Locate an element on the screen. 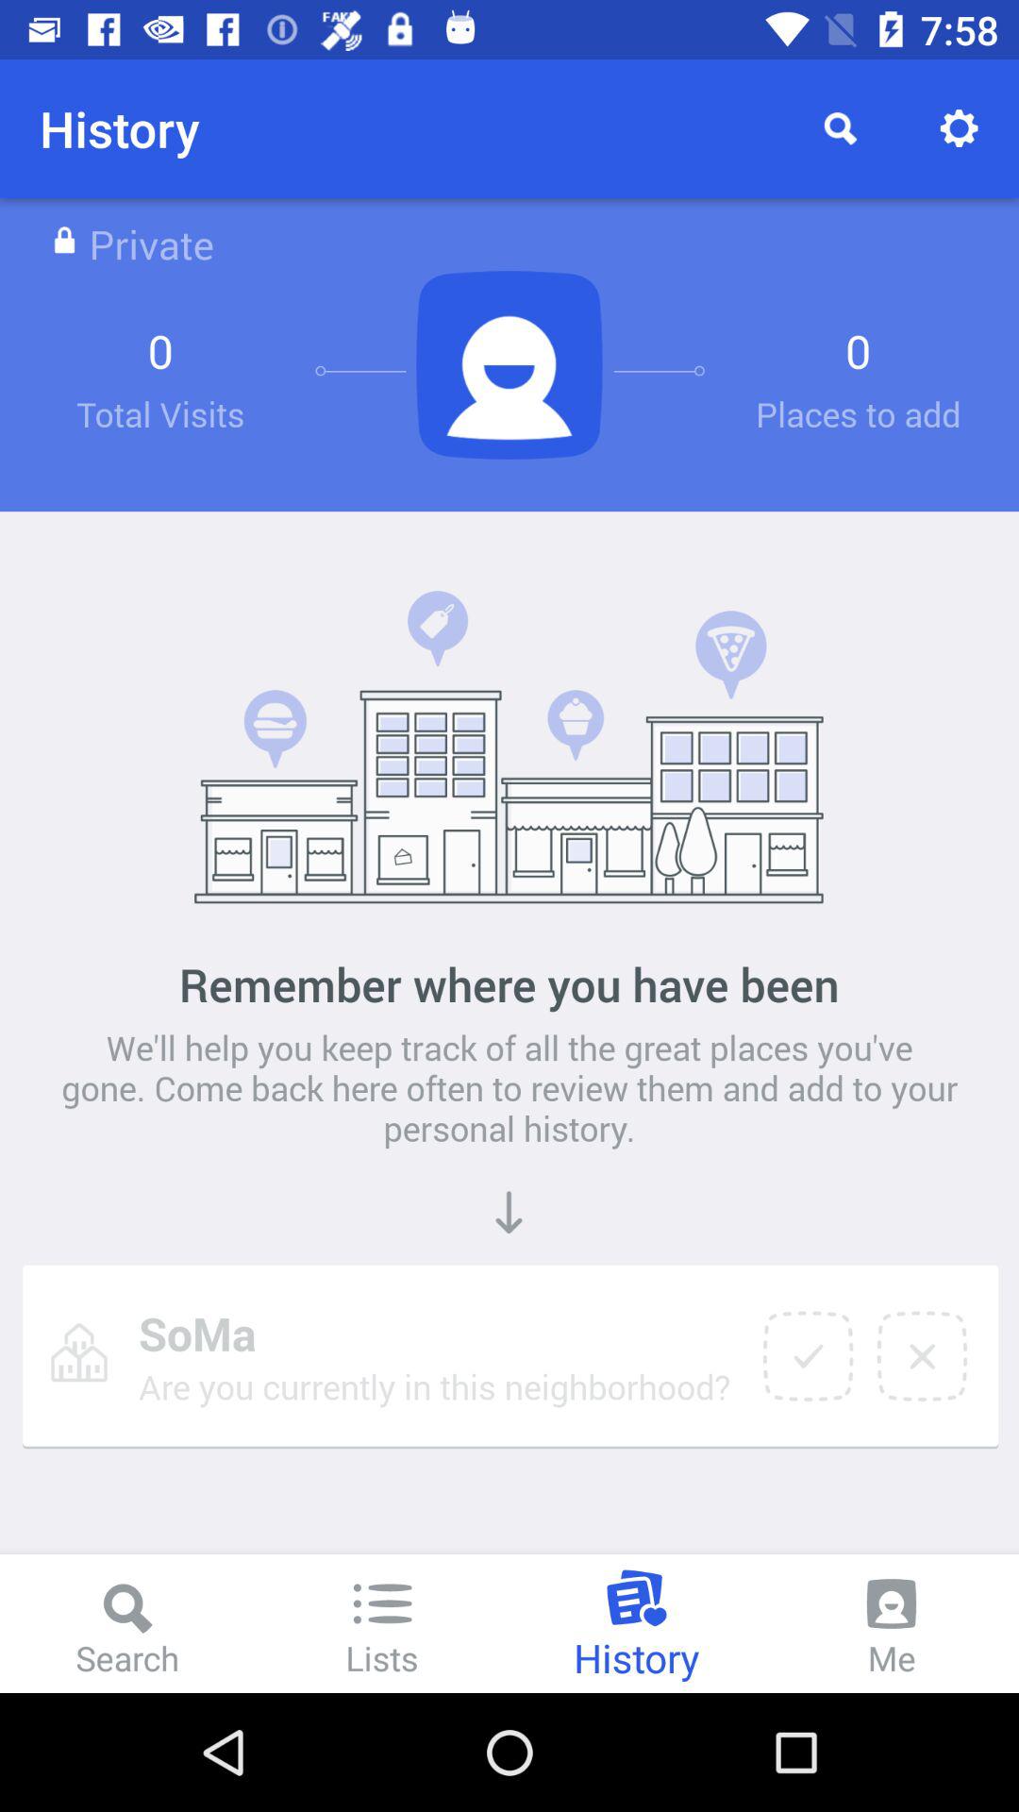 The width and height of the screenshot is (1019, 1812). validate choice is located at coordinates (808, 1356).